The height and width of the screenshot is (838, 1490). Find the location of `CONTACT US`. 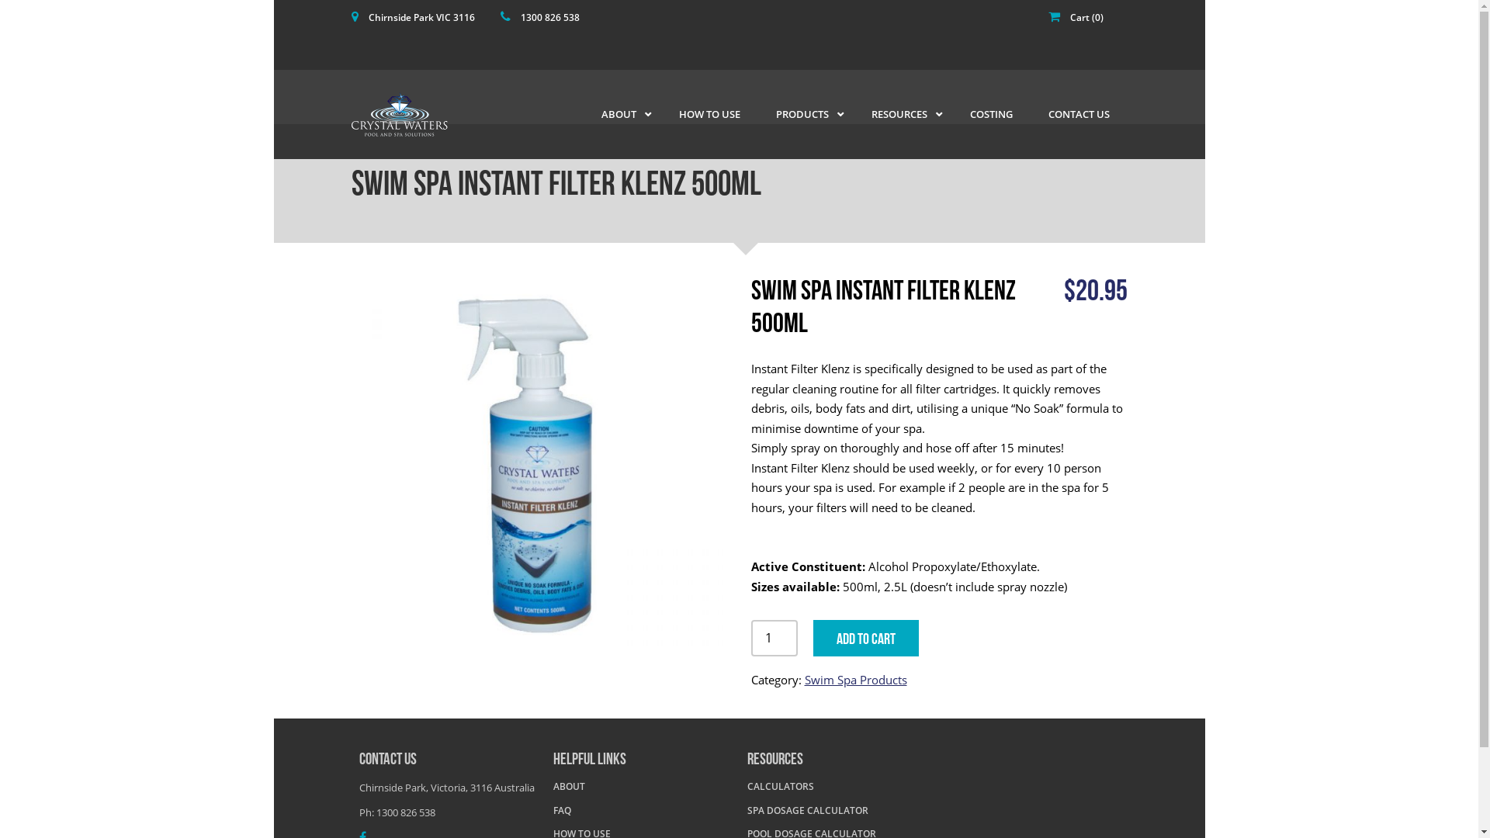

CONTACT US is located at coordinates (1079, 114).